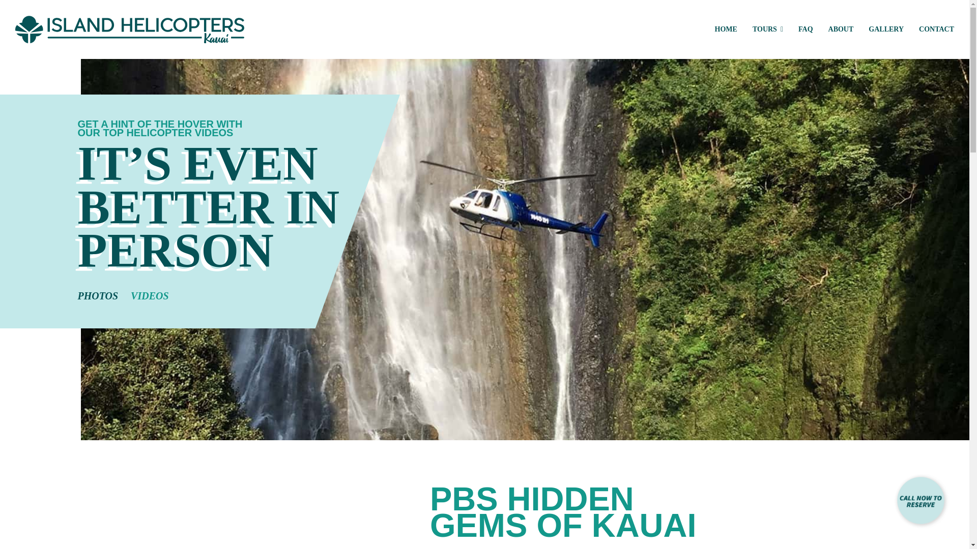 This screenshot has height=549, width=977. I want to click on TOURS, so click(760, 29).